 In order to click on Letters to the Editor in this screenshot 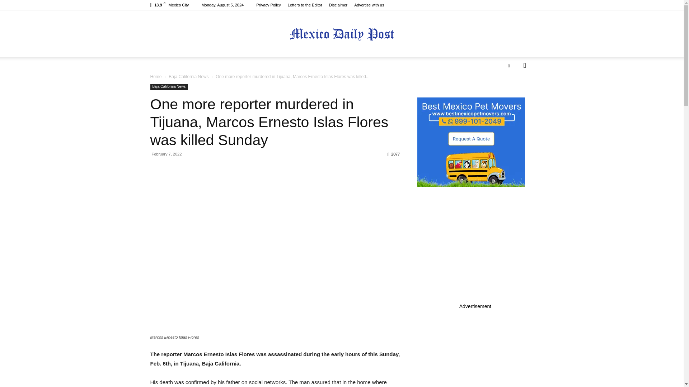, I will do `click(305, 5)`.